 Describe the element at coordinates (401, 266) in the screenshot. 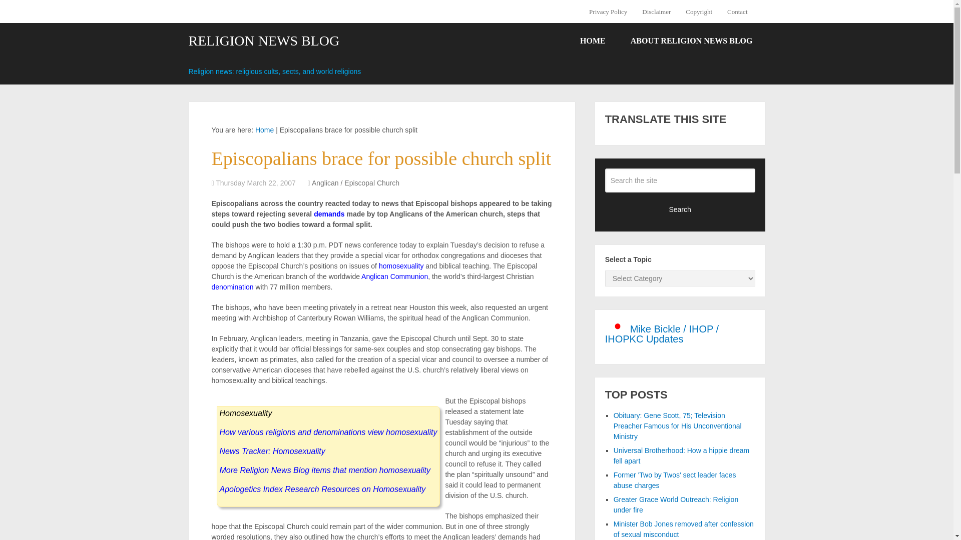

I see `homosexuality` at that location.